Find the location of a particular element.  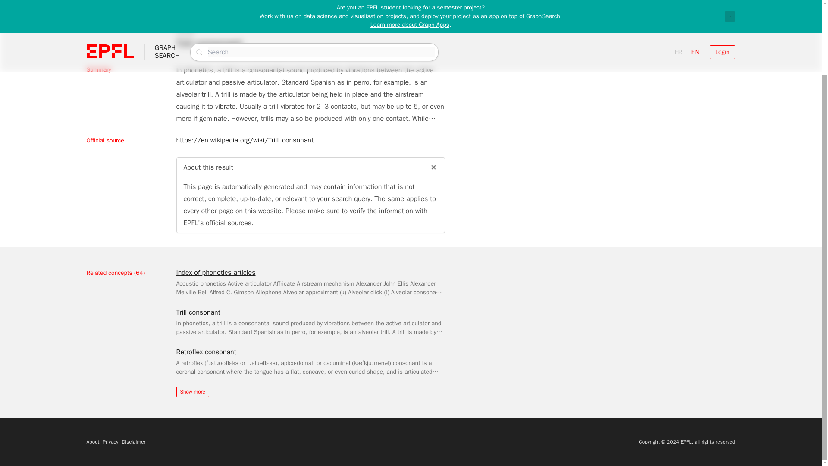

Disclaimer is located at coordinates (134, 442).